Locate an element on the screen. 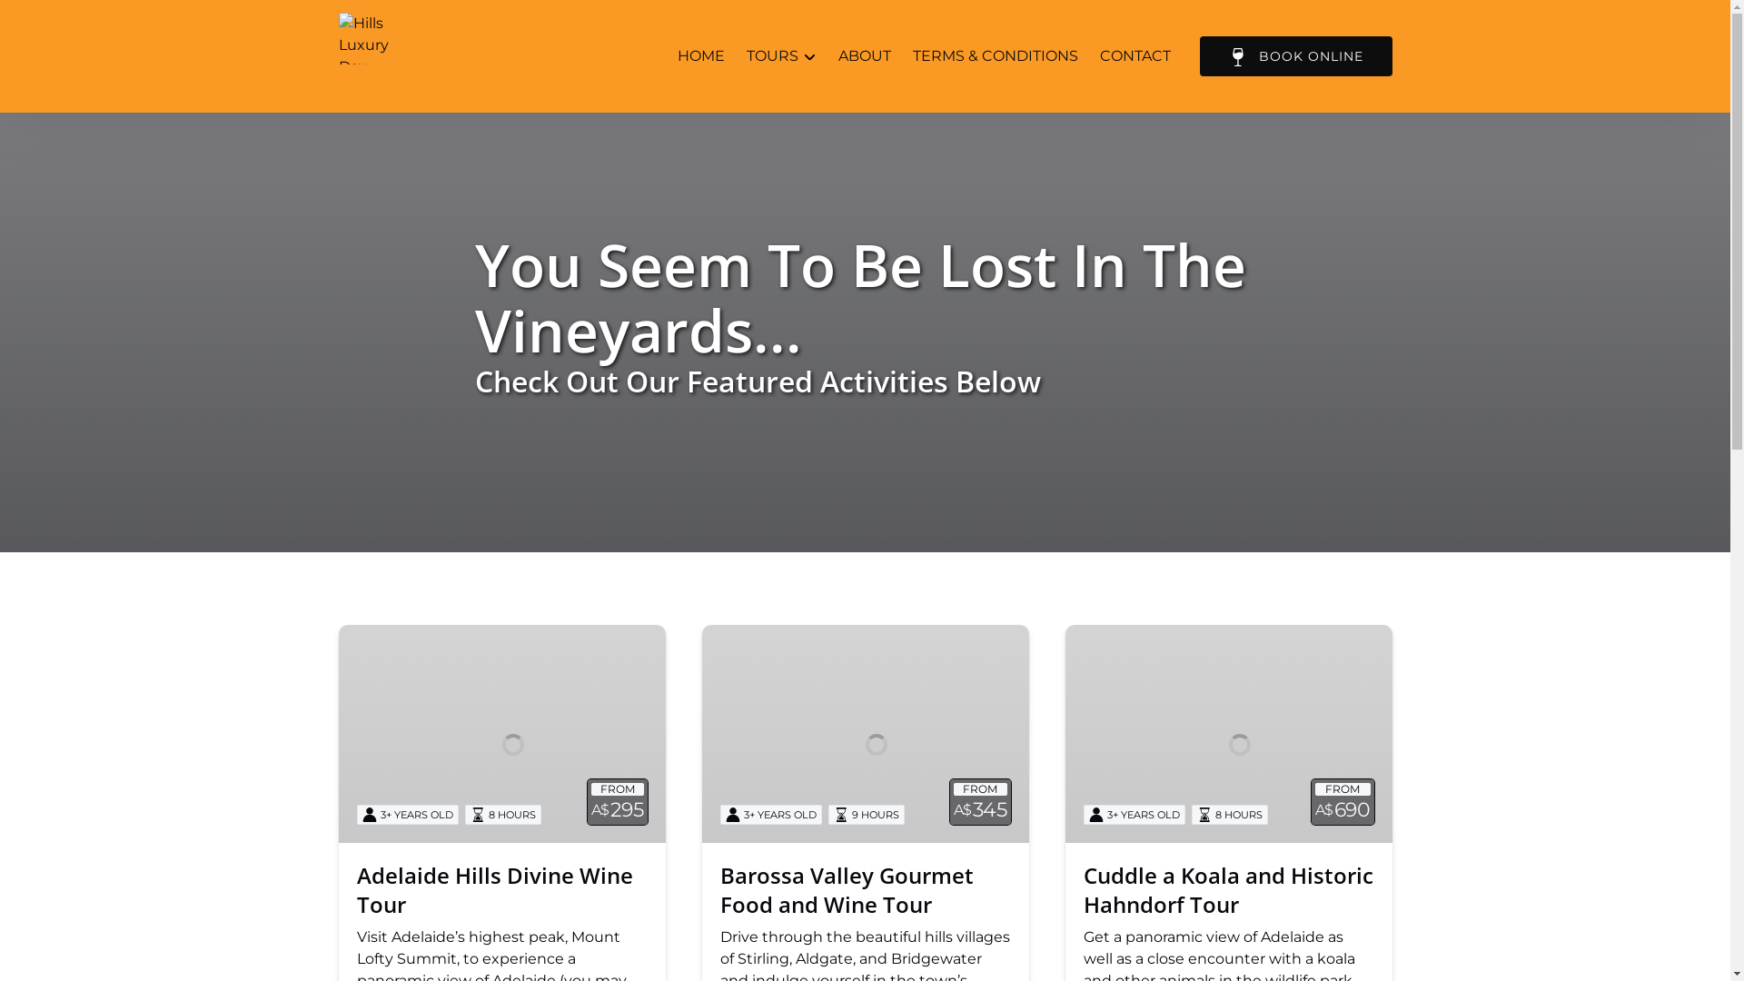  CONTACT is located at coordinates (1135, 56).